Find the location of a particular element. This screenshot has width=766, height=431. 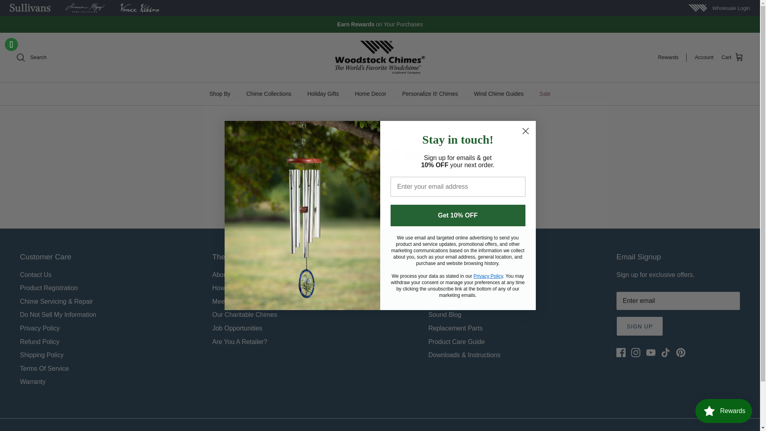

Pinterest is located at coordinates (681, 352).